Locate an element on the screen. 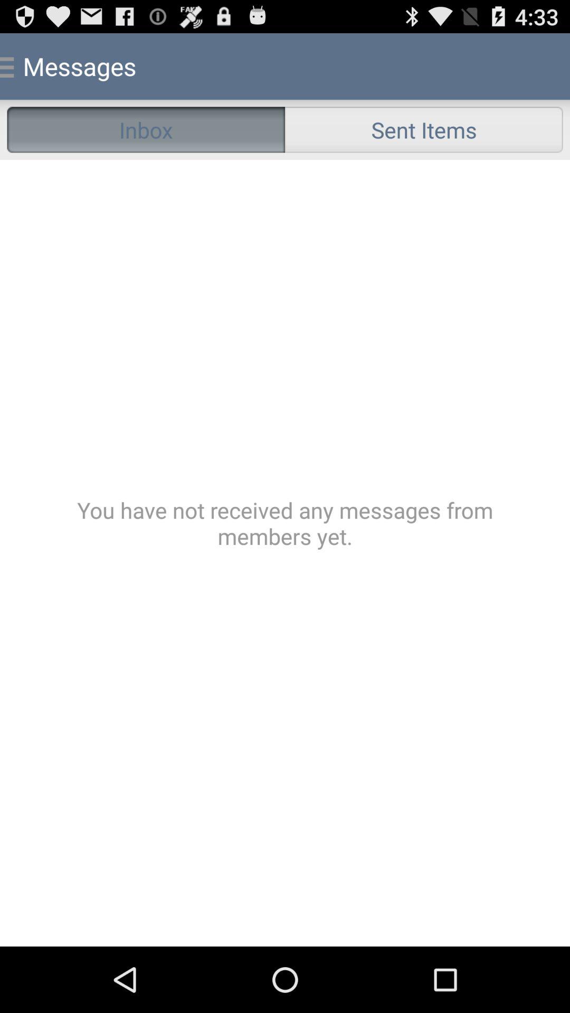 Image resolution: width=570 pixels, height=1013 pixels. check available messages is located at coordinates (285, 553).